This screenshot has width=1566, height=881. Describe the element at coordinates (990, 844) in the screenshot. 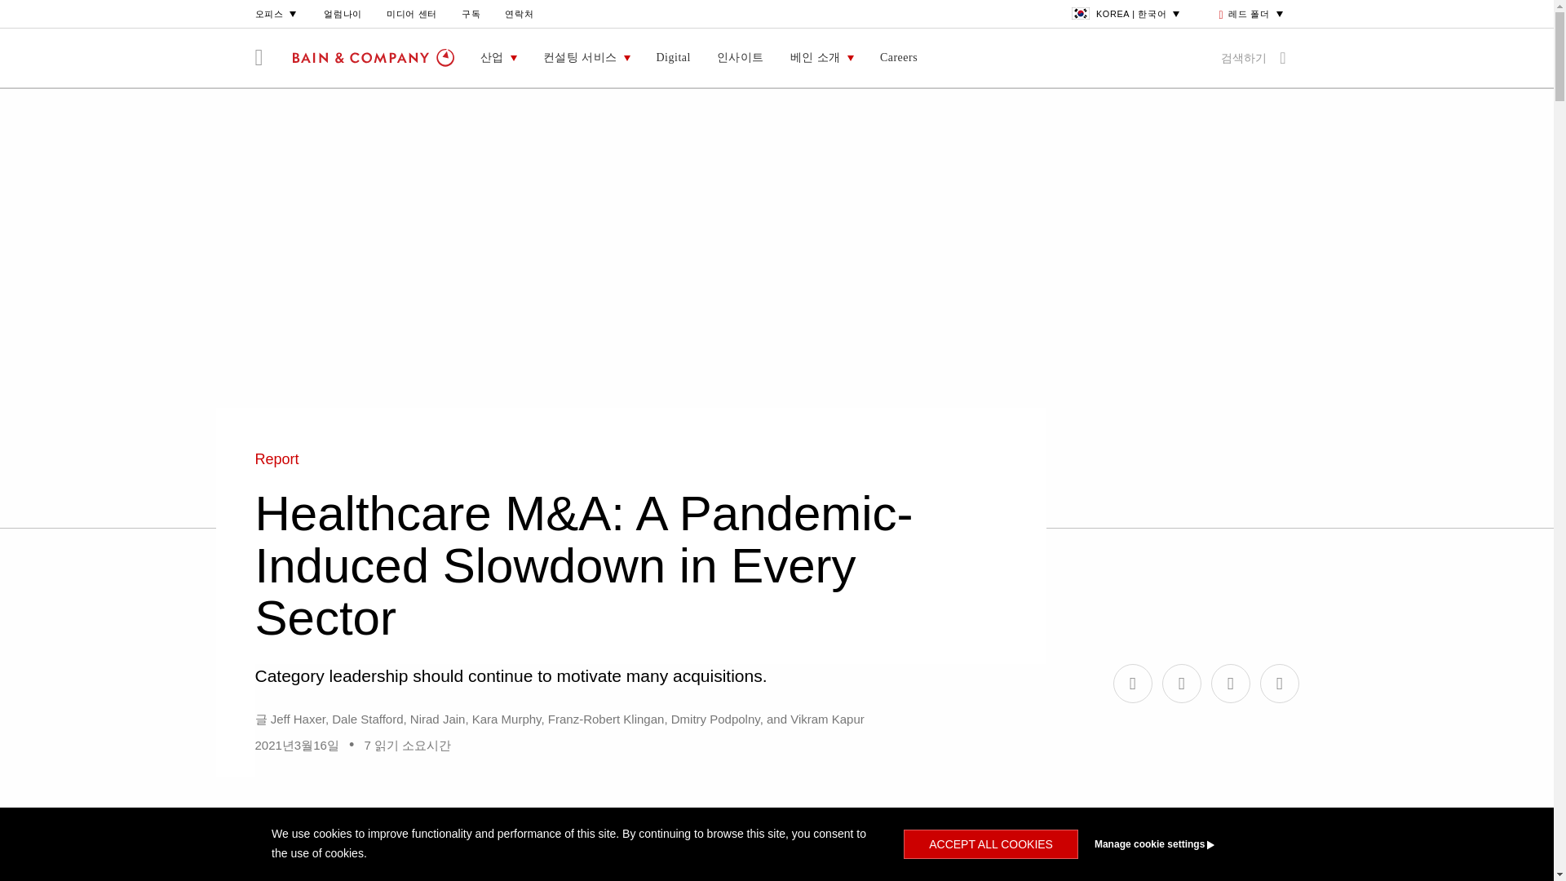

I see `ACCEPT ALL COOKIES` at that location.